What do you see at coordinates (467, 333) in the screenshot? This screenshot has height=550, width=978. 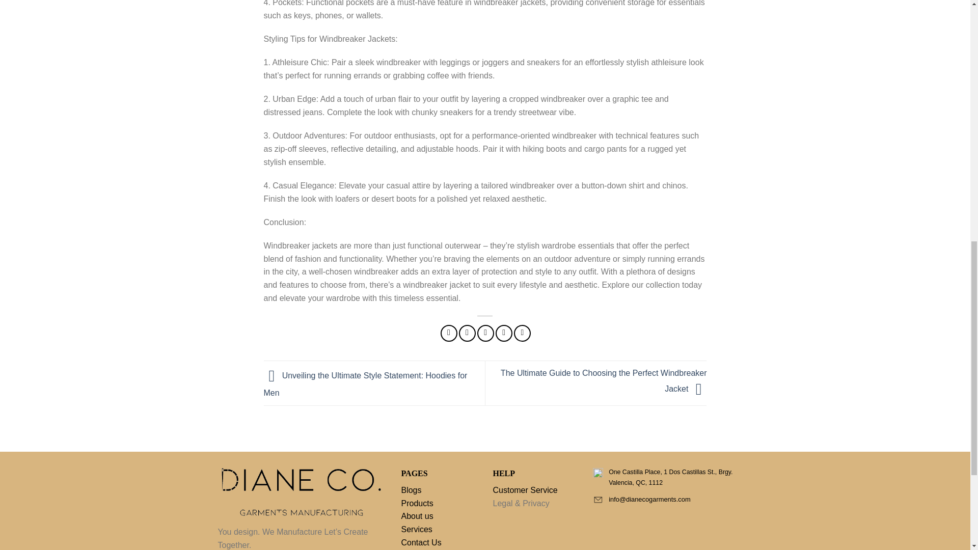 I see `Share on Twitter` at bounding box center [467, 333].